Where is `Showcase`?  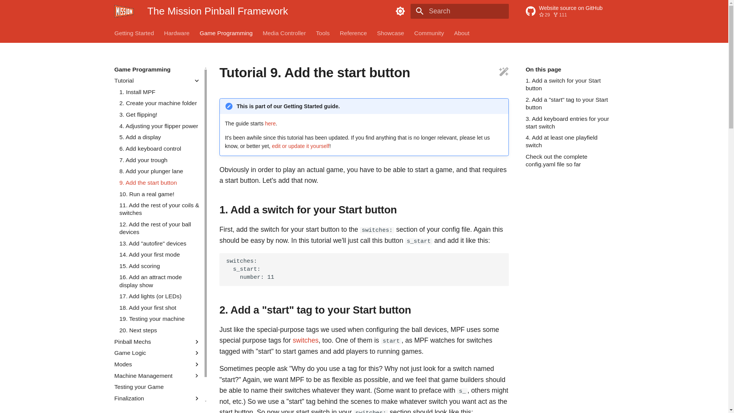
Showcase is located at coordinates (570, 11).